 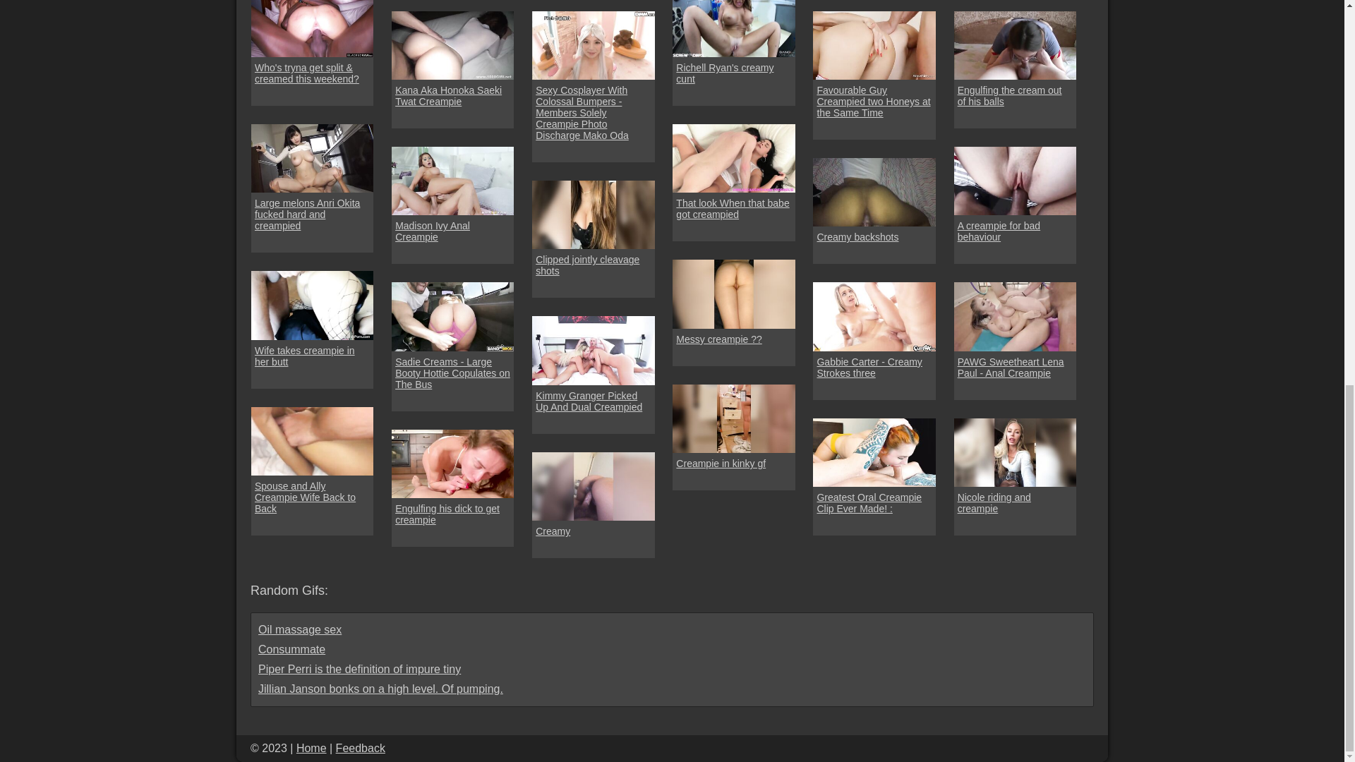 I want to click on That look When that babe got creampied, so click(x=734, y=209).